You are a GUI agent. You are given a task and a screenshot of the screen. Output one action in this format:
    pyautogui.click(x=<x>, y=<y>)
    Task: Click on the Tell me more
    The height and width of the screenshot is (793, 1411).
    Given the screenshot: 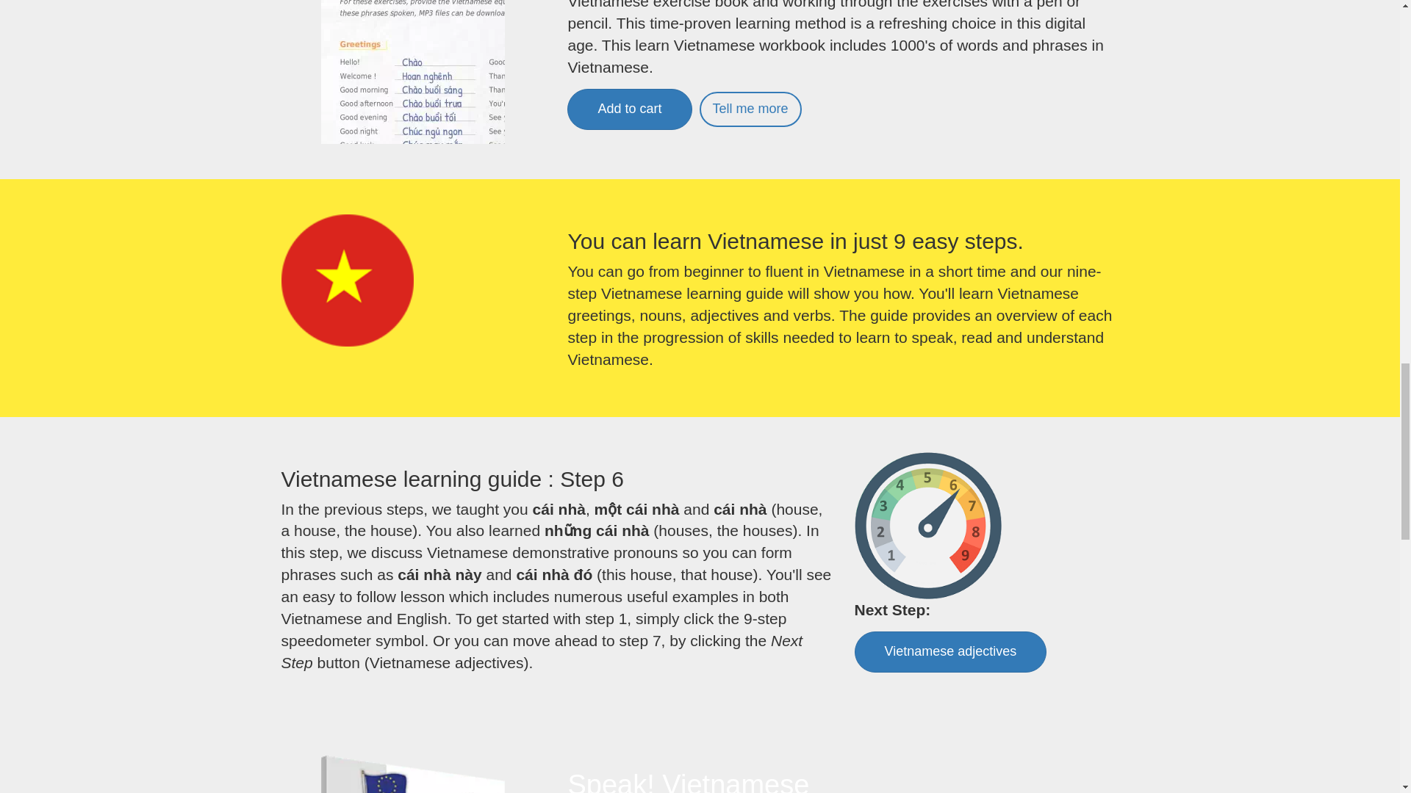 What is the action you would take?
    pyautogui.click(x=750, y=109)
    